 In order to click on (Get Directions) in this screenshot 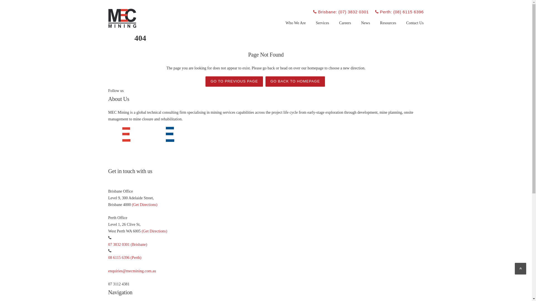, I will do `click(145, 205)`.